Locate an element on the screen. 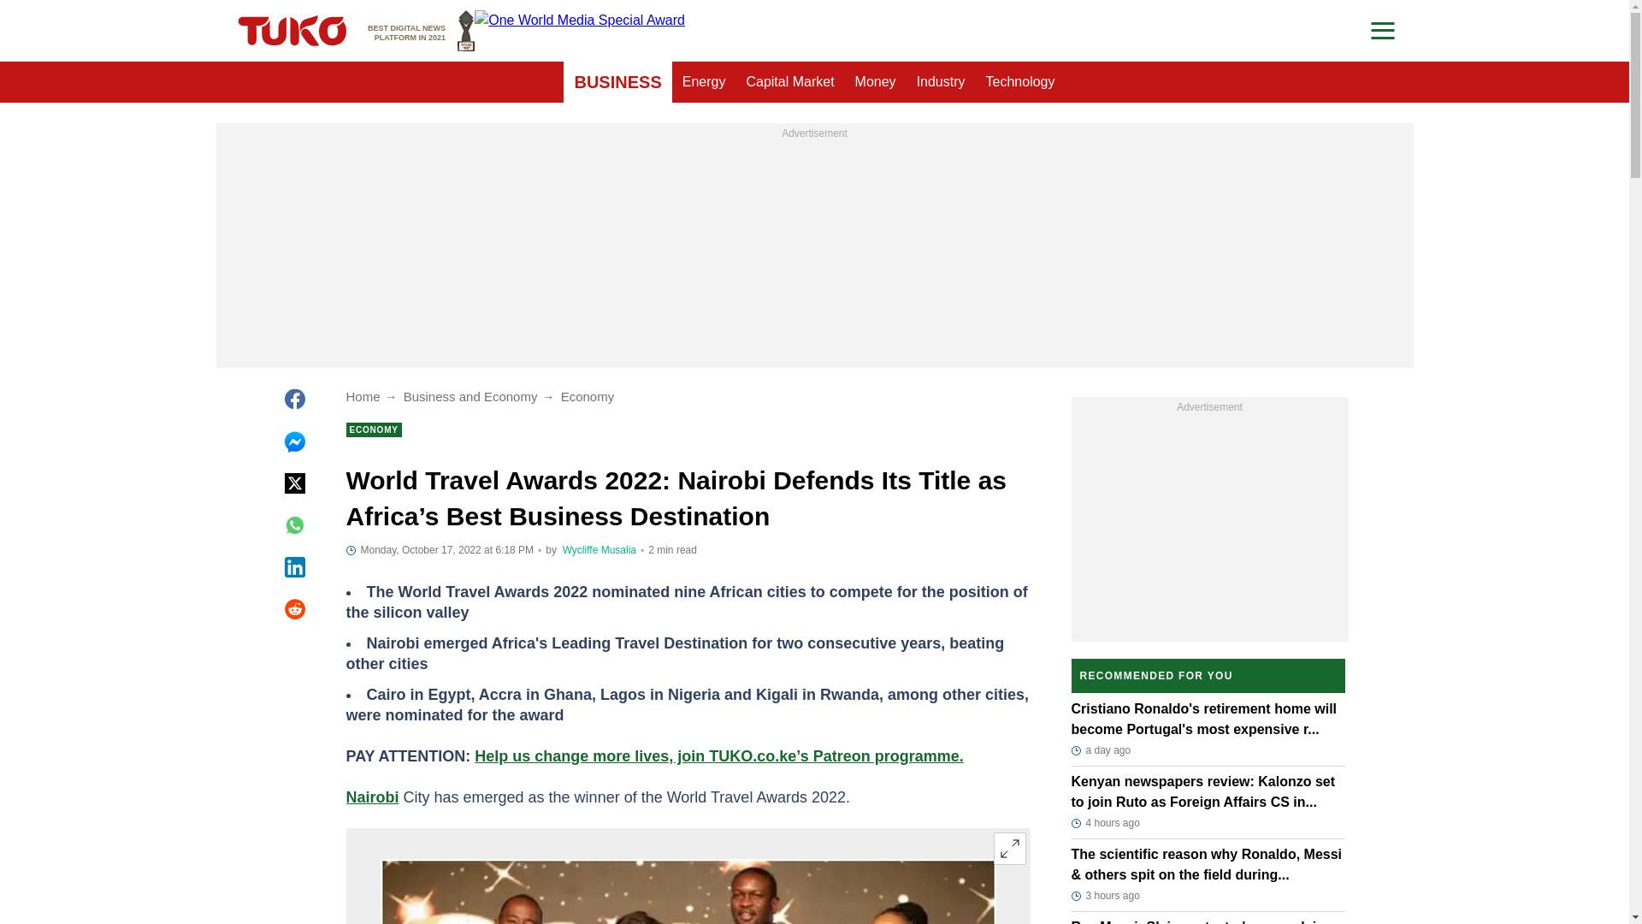 This screenshot has width=1642, height=924. BUSINESS is located at coordinates (617, 82).